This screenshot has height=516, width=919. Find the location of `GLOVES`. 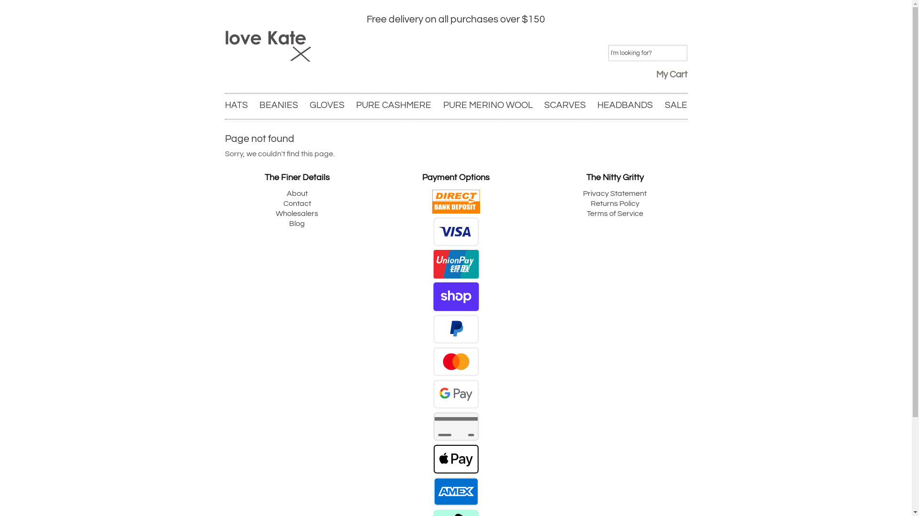

GLOVES is located at coordinates (327, 105).